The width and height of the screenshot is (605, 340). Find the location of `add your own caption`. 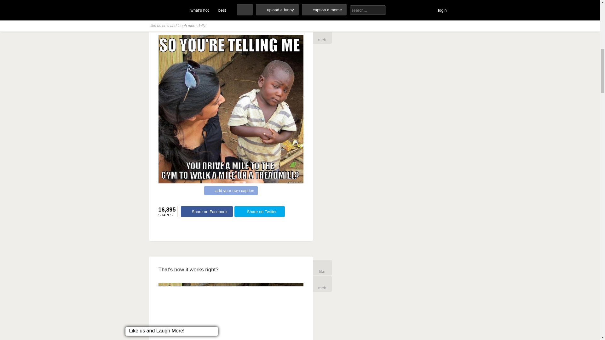

add your own caption is located at coordinates (231, 190).